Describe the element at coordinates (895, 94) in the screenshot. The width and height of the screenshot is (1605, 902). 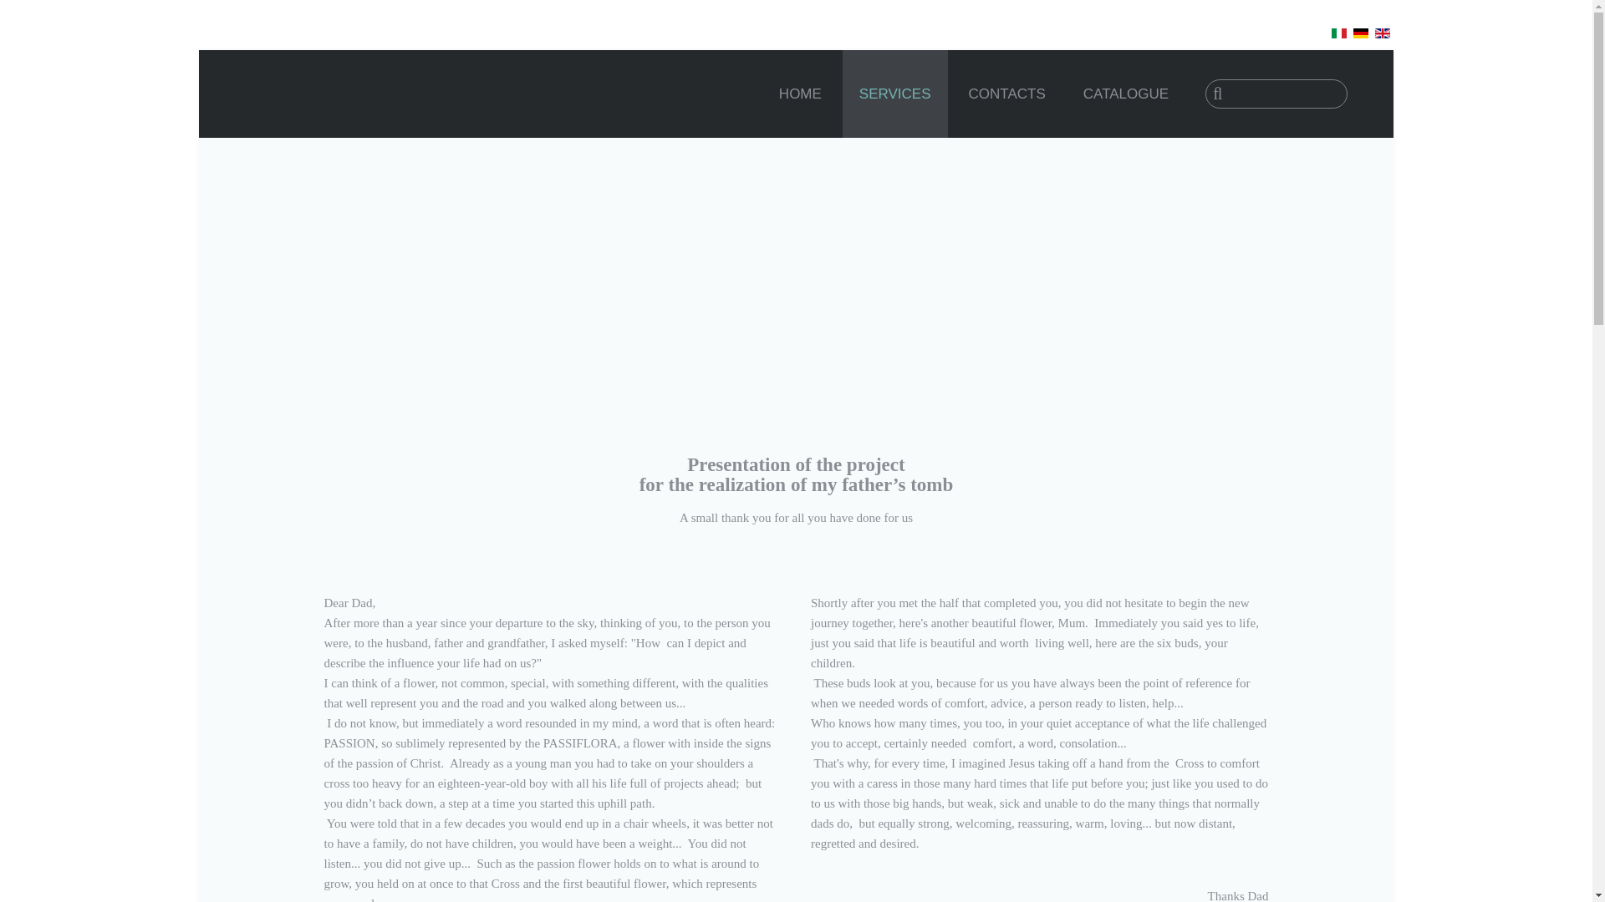
I see `SERVICES` at that location.